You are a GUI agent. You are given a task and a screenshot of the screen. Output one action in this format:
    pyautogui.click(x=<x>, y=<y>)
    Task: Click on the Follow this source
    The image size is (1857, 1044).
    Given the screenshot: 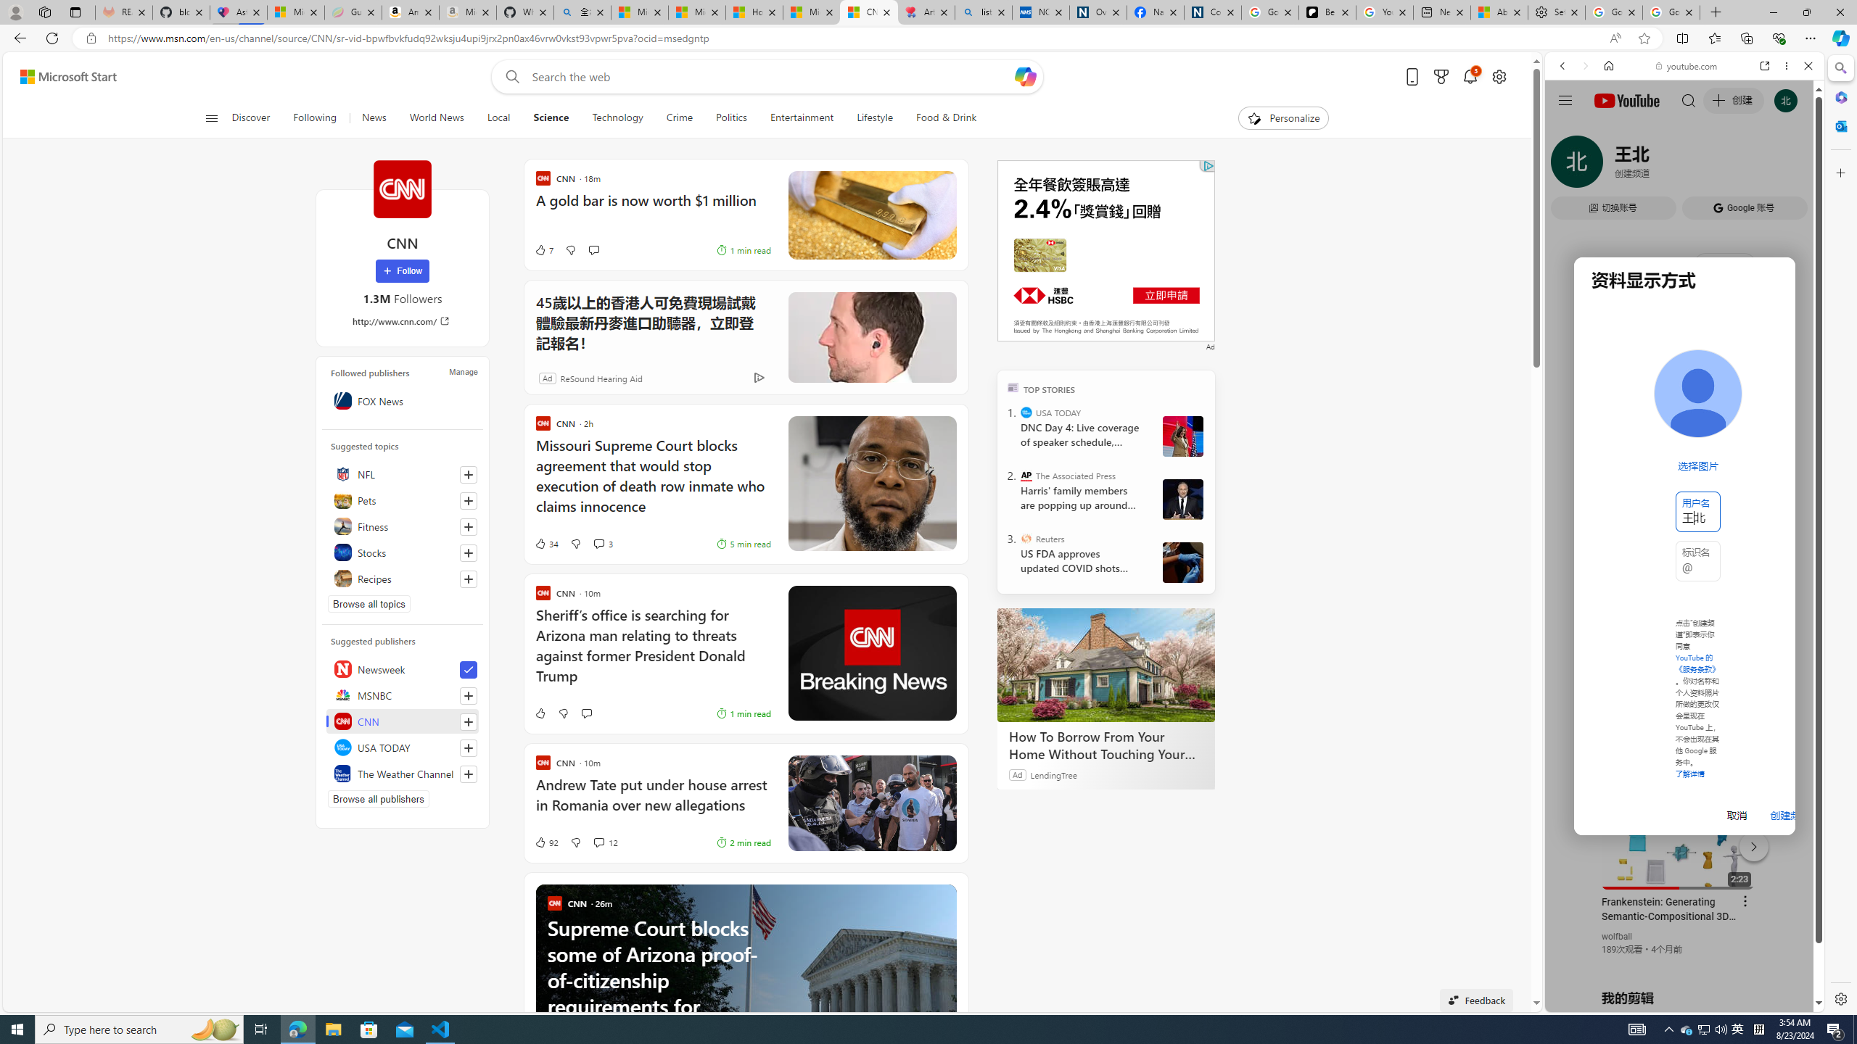 What is the action you would take?
    pyautogui.click(x=469, y=774)
    